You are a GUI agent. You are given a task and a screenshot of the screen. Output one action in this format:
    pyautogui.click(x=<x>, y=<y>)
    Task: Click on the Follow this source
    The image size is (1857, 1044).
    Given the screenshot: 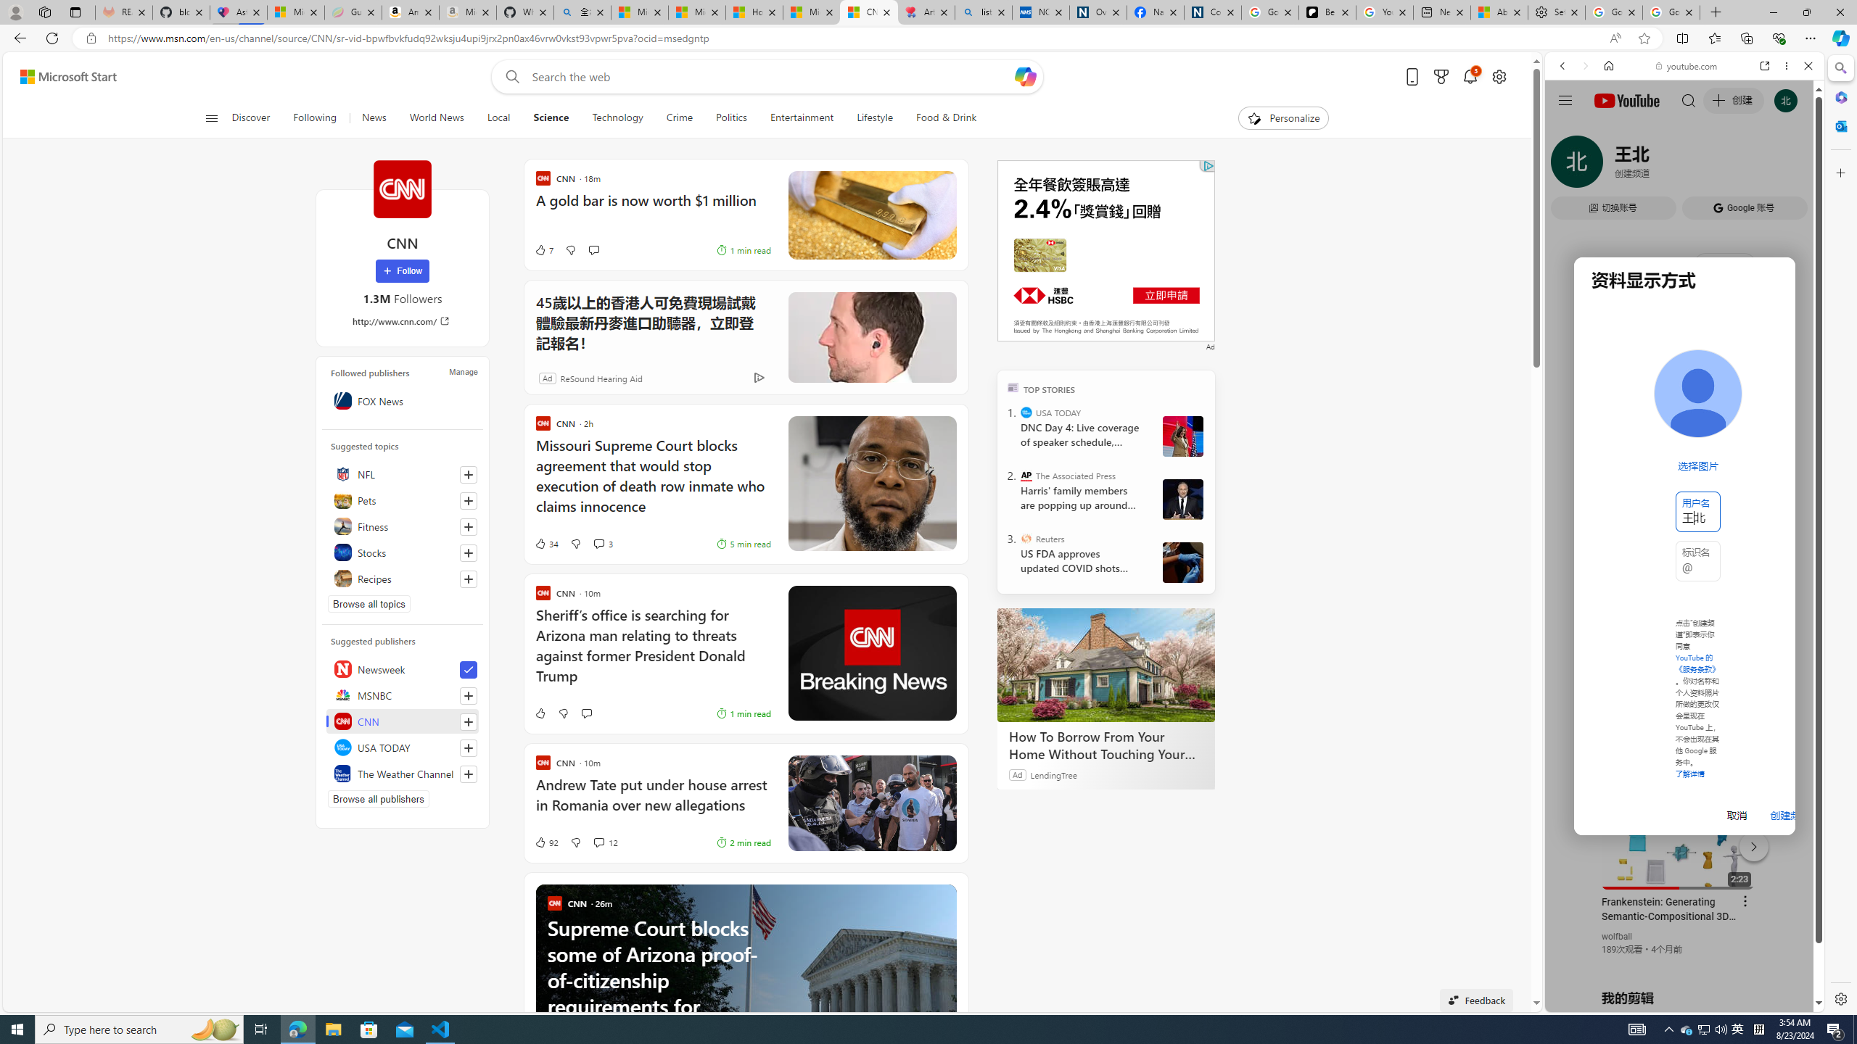 What is the action you would take?
    pyautogui.click(x=469, y=774)
    